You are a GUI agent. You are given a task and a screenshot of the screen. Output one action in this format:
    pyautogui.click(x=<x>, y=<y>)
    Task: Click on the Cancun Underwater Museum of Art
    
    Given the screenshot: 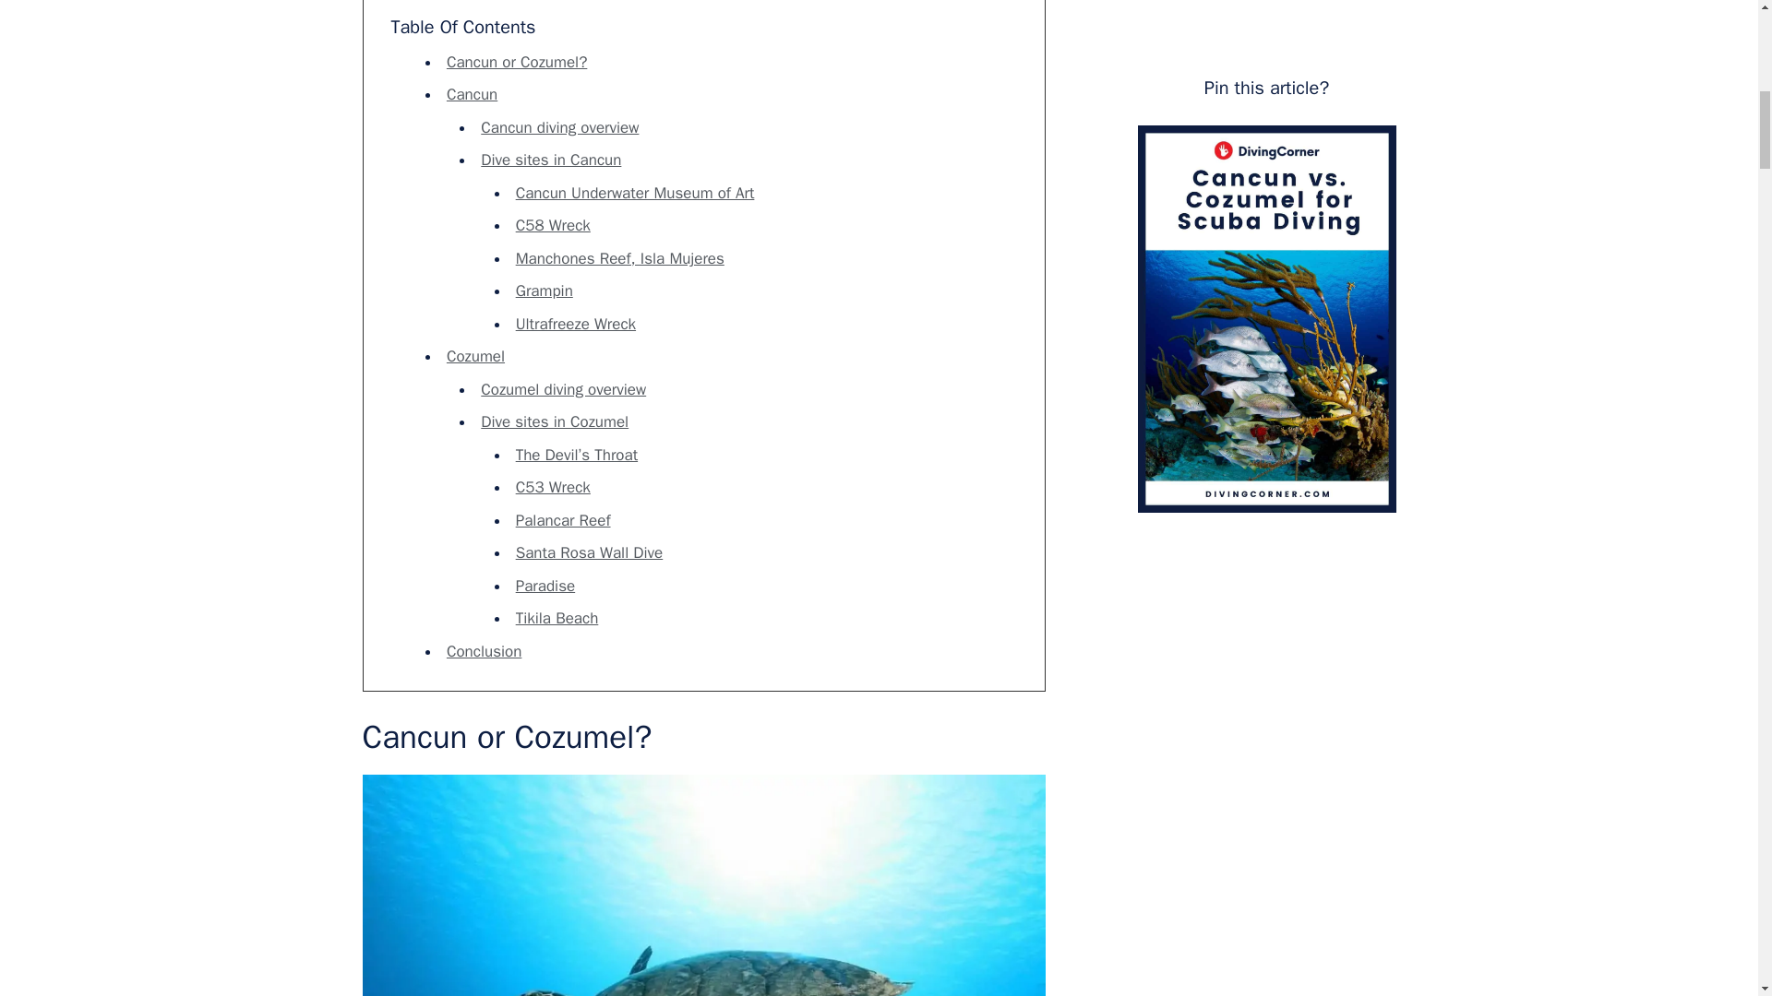 What is the action you would take?
    pyautogui.click(x=635, y=193)
    